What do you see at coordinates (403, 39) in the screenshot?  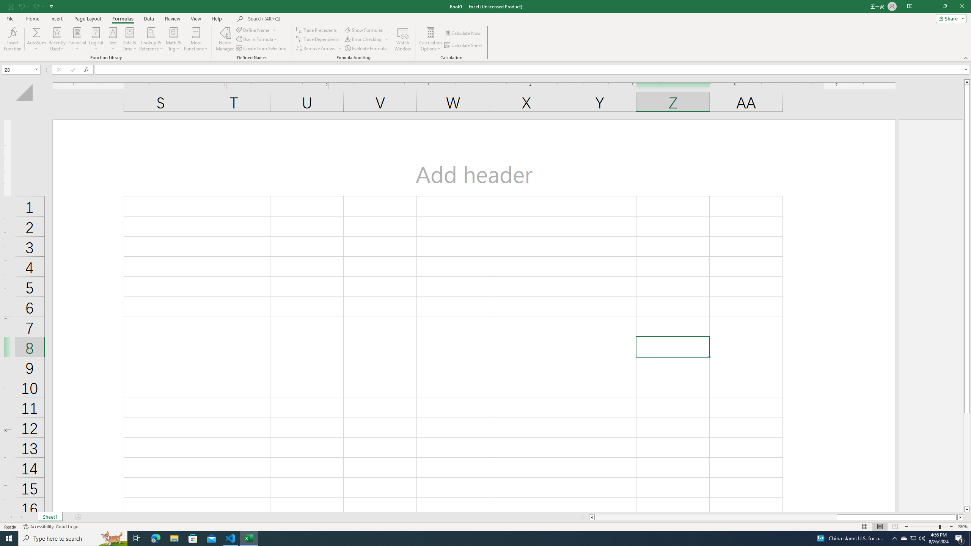 I see `Watch Window` at bounding box center [403, 39].